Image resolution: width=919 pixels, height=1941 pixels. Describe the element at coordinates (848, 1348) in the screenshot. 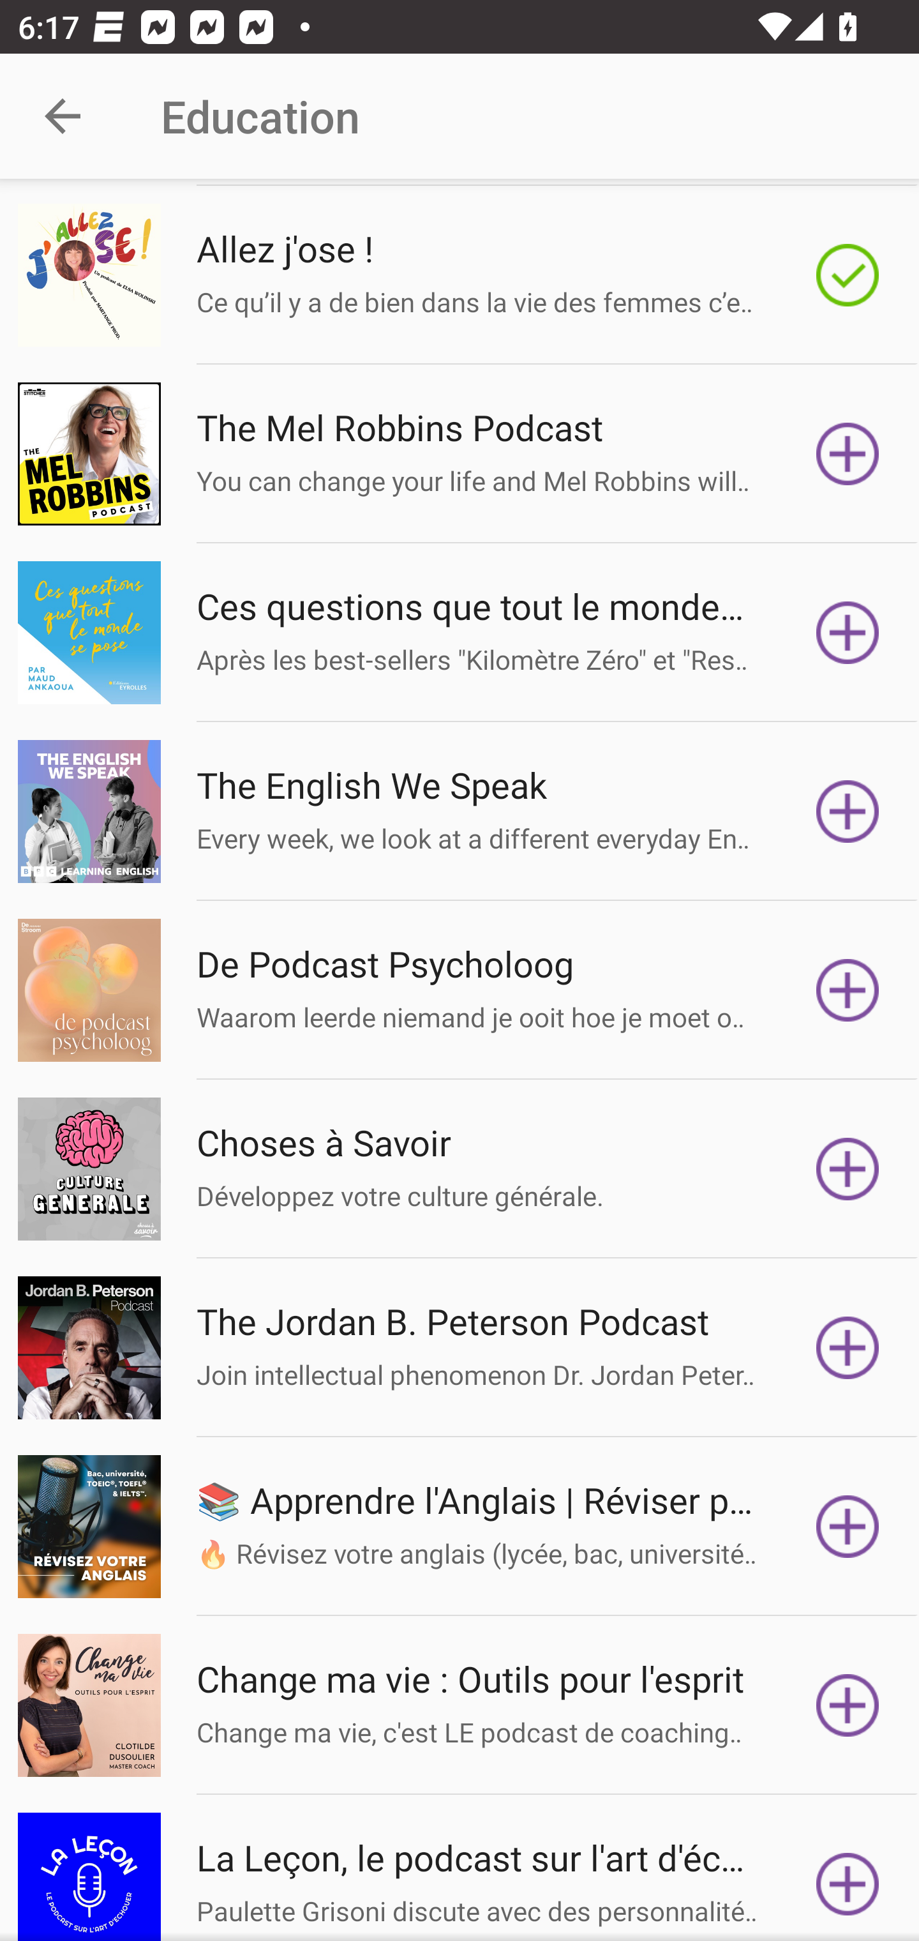

I see `Subscribe` at that location.